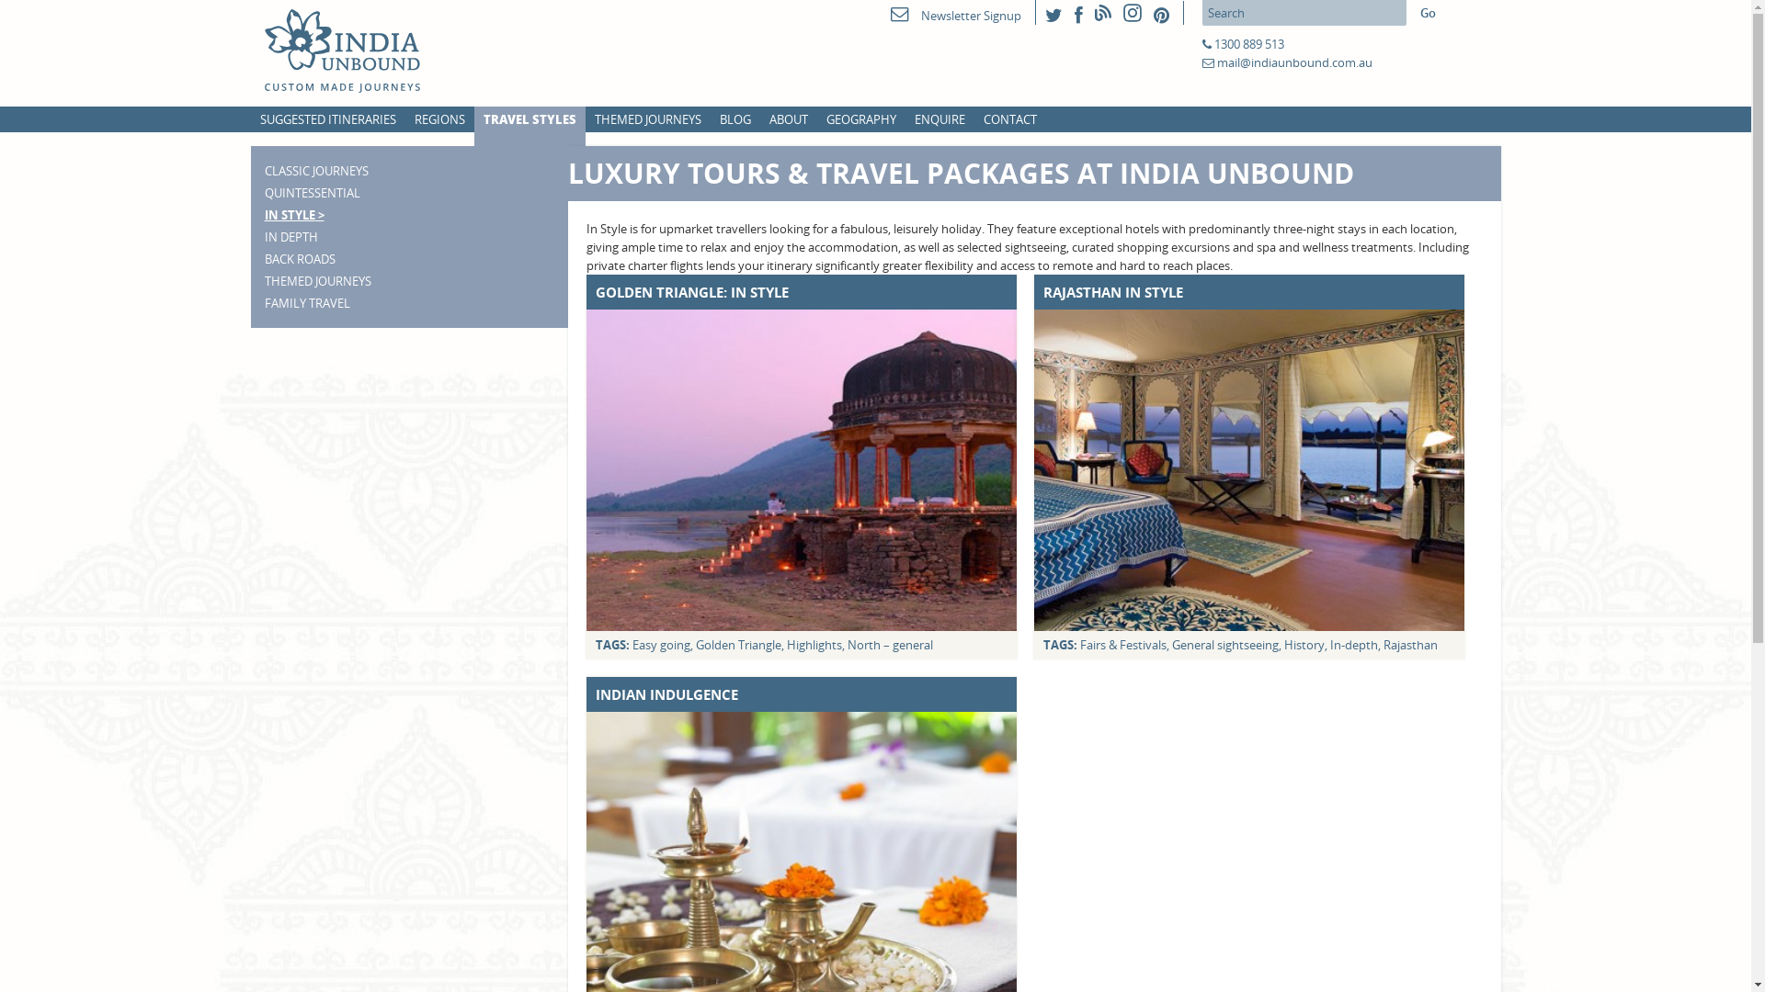  Describe the element at coordinates (1248, 44) in the screenshot. I see `1300 889 513` at that location.